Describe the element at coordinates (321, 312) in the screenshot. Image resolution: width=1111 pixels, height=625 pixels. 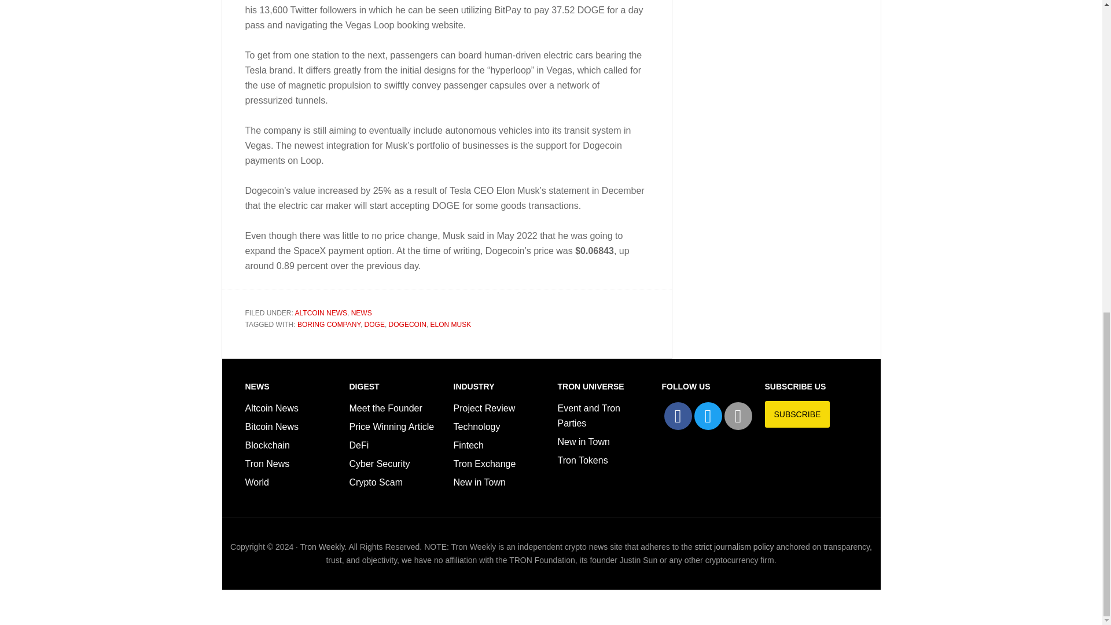
I see `ALTCOIN NEWS` at that location.